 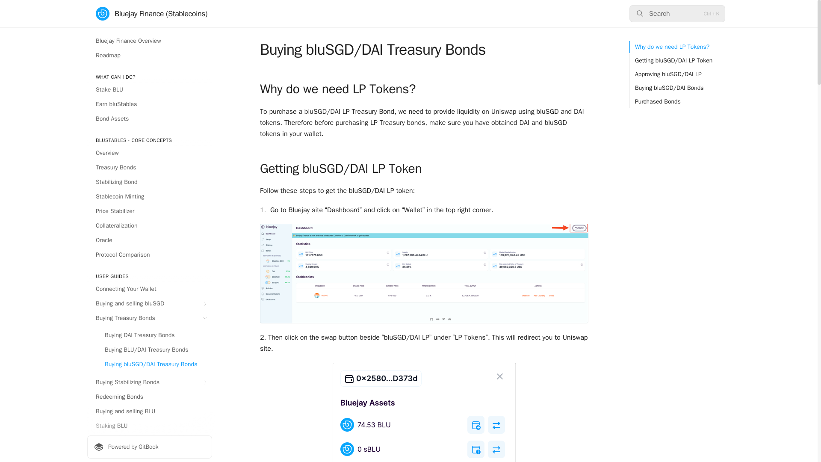 I want to click on Price Stabilizer, so click(x=149, y=211).